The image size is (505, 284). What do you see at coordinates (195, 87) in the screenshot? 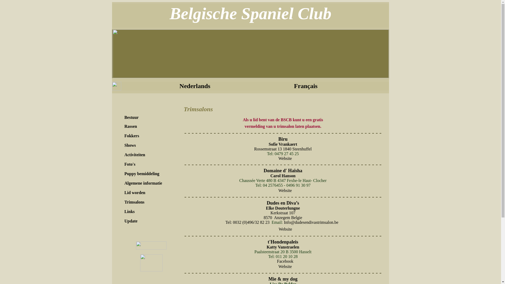
I see `Nederlands` at bounding box center [195, 87].